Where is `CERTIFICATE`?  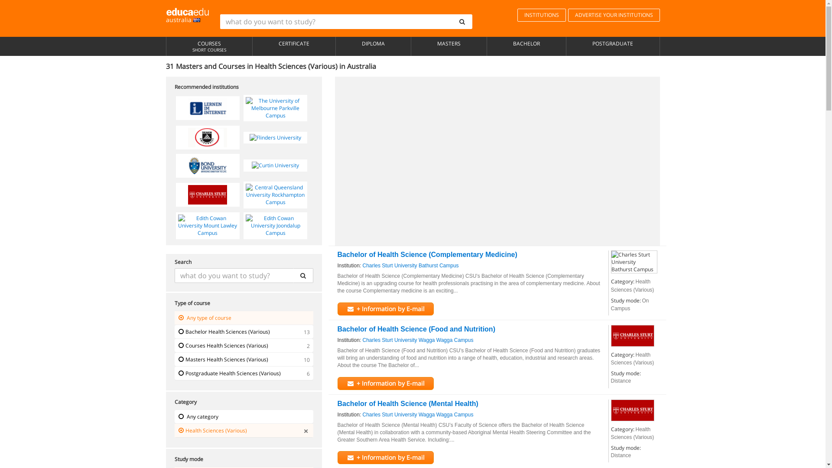
CERTIFICATE is located at coordinates (294, 46).